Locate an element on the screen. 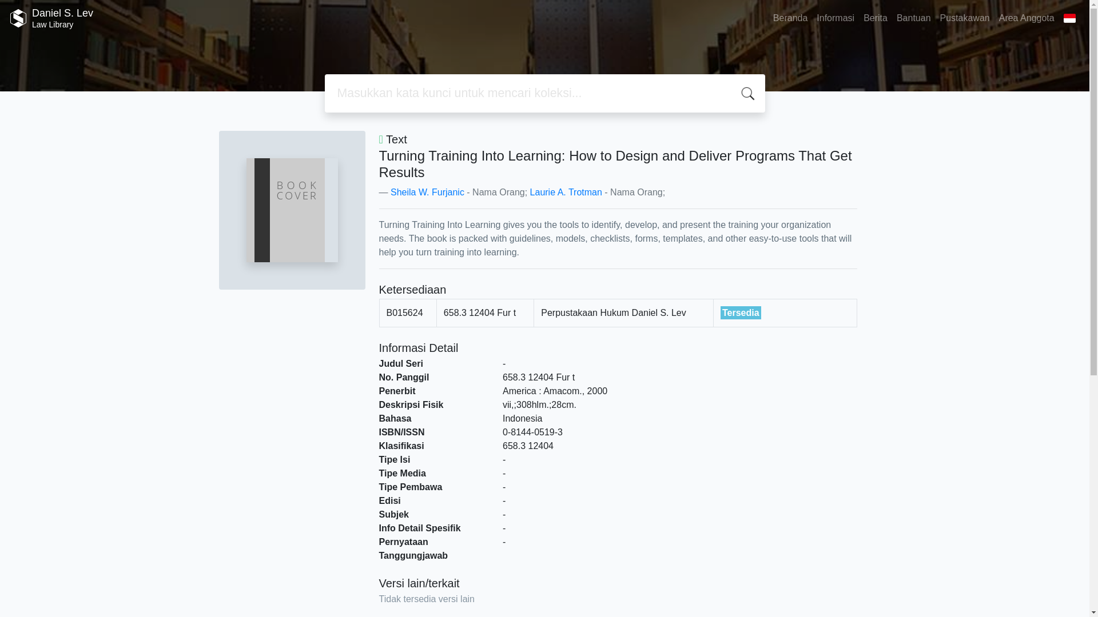 The height and width of the screenshot is (617, 1098). Beranda is located at coordinates (428, 192).